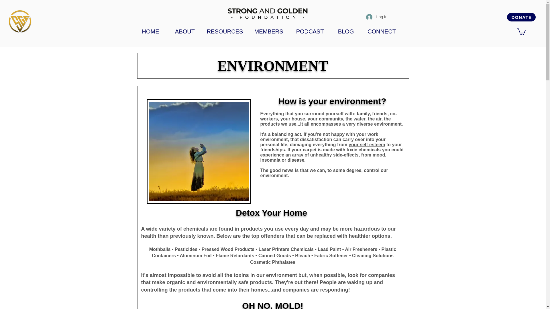  I want to click on your self-esteem, so click(367, 144).